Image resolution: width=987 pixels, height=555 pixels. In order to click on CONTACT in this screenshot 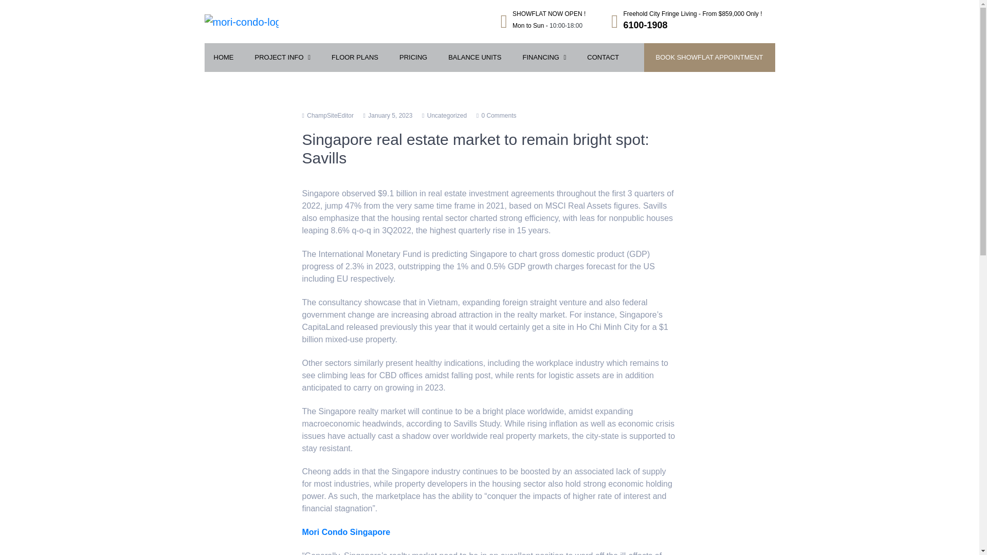, I will do `click(602, 58)`.